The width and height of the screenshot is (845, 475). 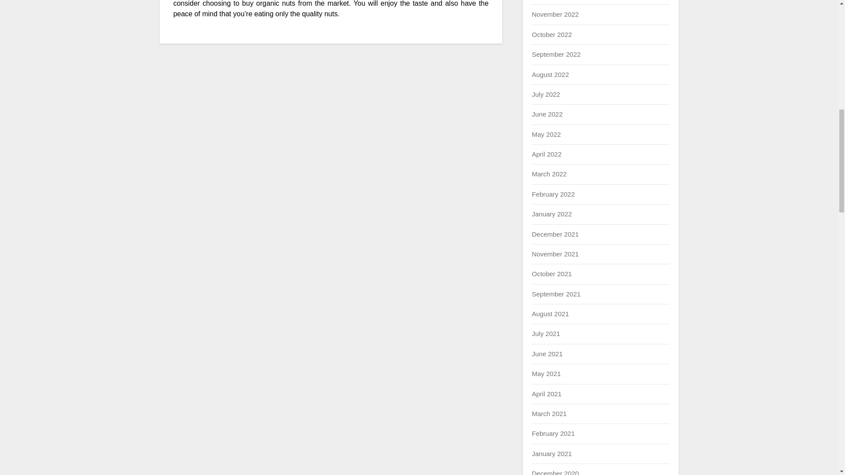 I want to click on February 2022, so click(x=553, y=194).